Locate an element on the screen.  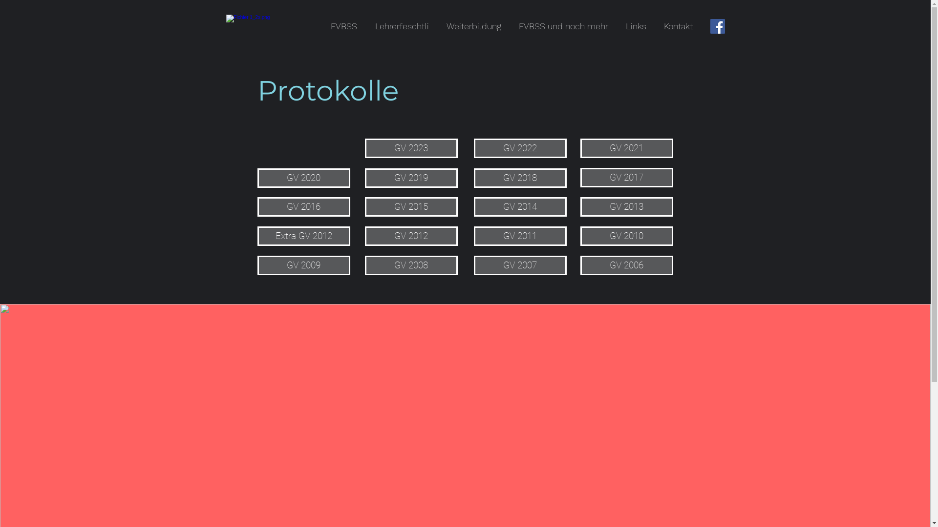
GV 2009 is located at coordinates (303, 265).